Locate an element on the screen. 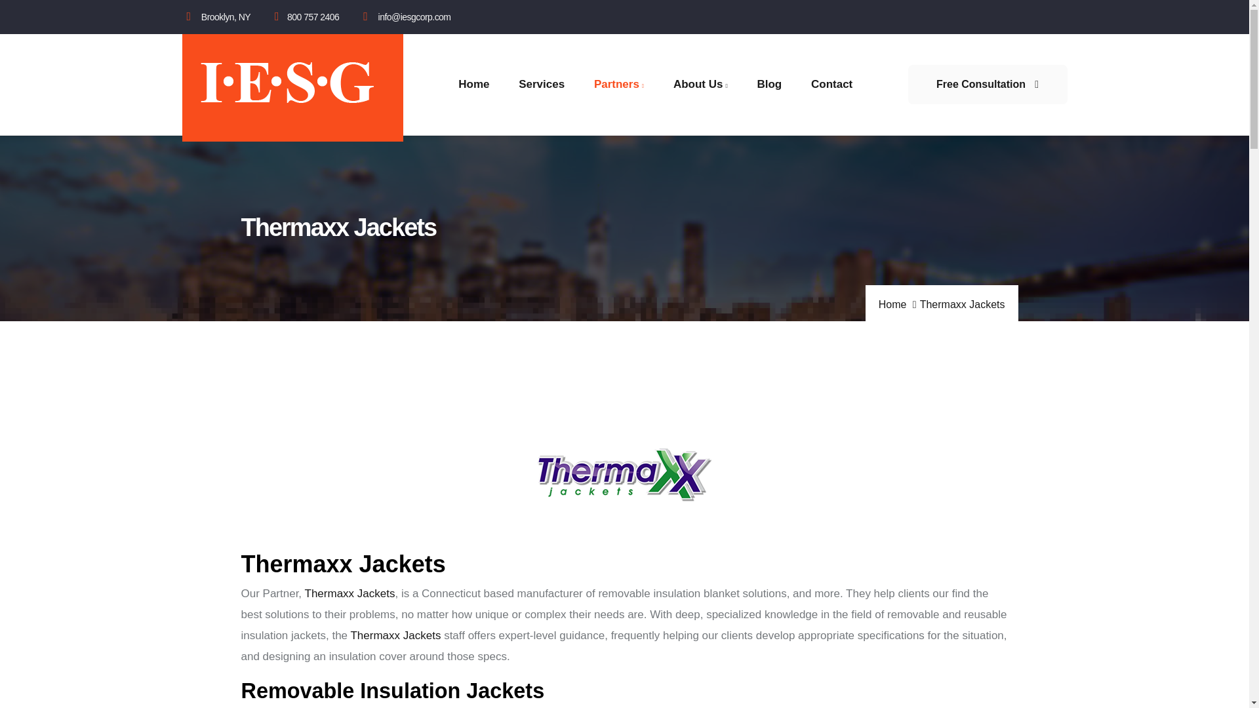 The width and height of the screenshot is (1259, 708). Services is located at coordinates (542, 84).